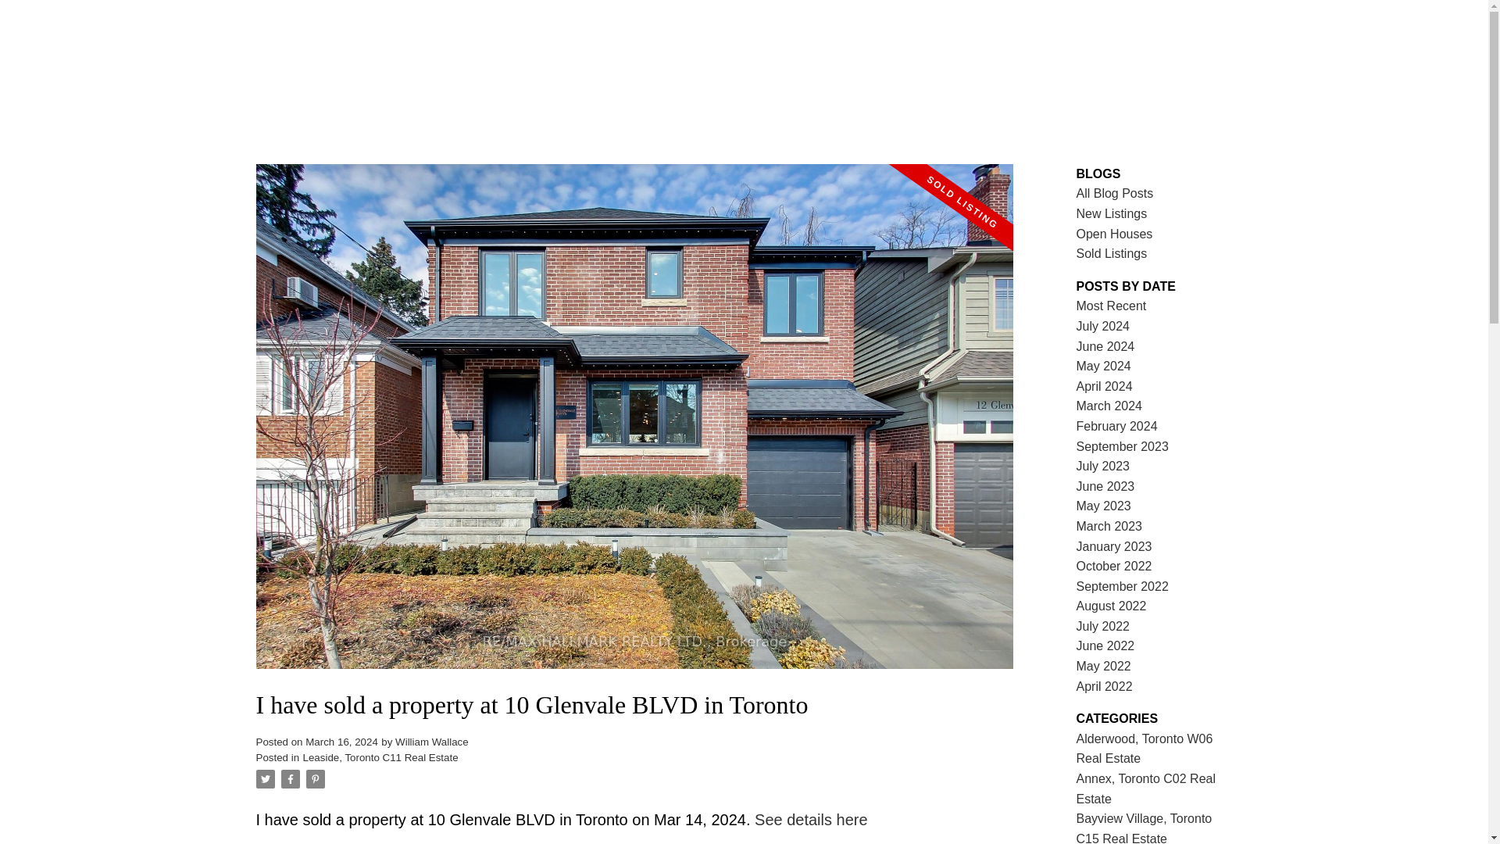  What do you see at coordinates (1112, 253) in the screenshot?
I see `Sold Listings` at bounding box center [1112, 253].